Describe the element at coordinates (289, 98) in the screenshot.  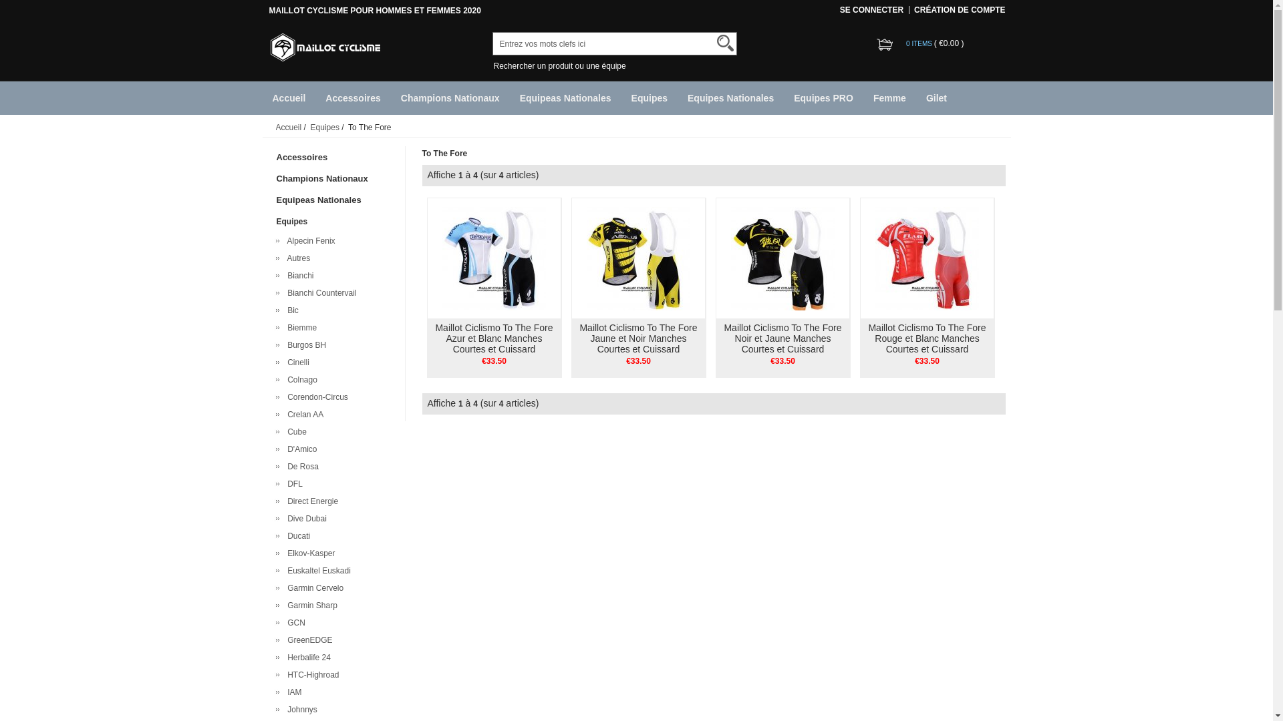
I see `Accueil` at that location.